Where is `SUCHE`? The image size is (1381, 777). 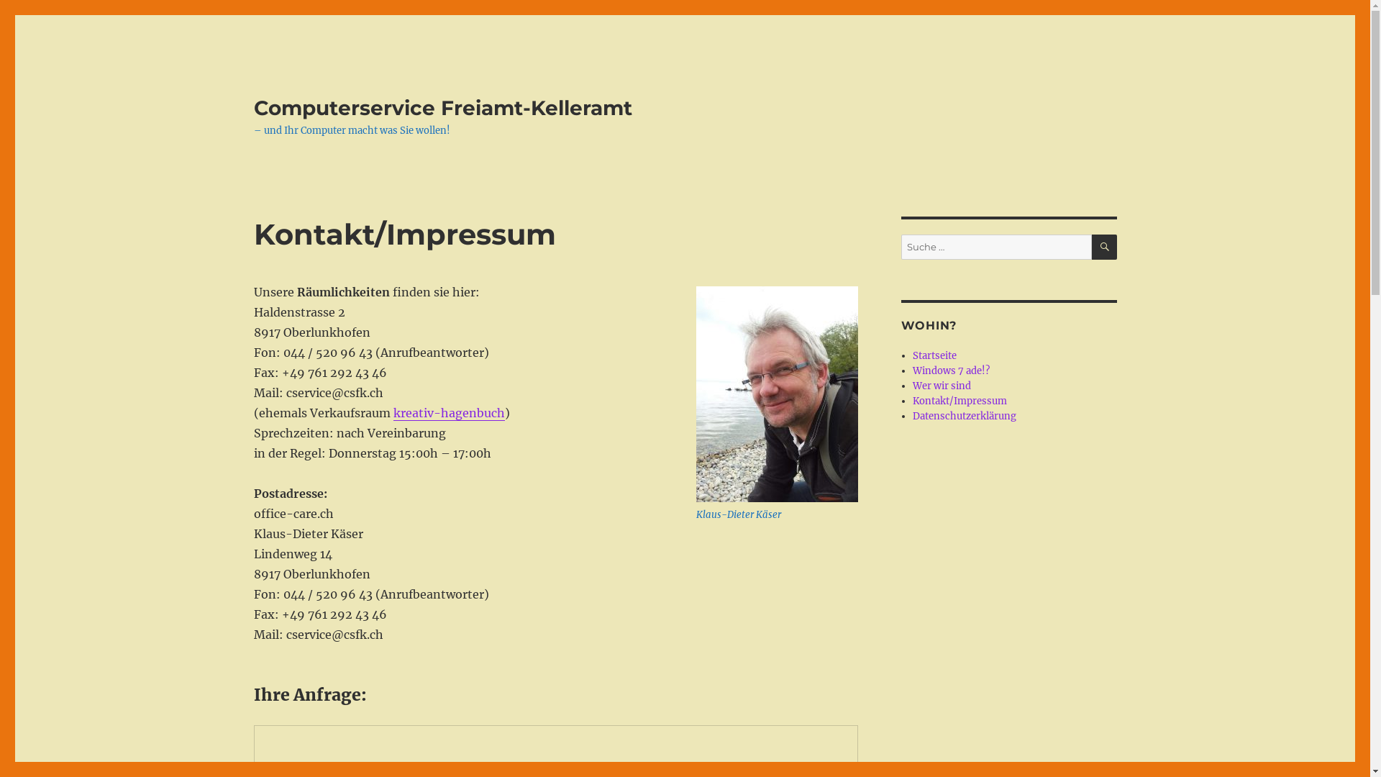 SUCHE is located at coordinates (1105, 247).